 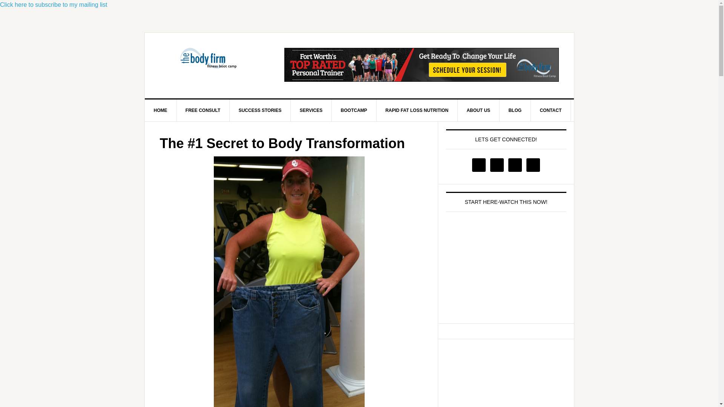 What do you see at coordinates (354, 110) in the screenshot?
I see `BOOTCAMP` at bounding box center [354, 110].